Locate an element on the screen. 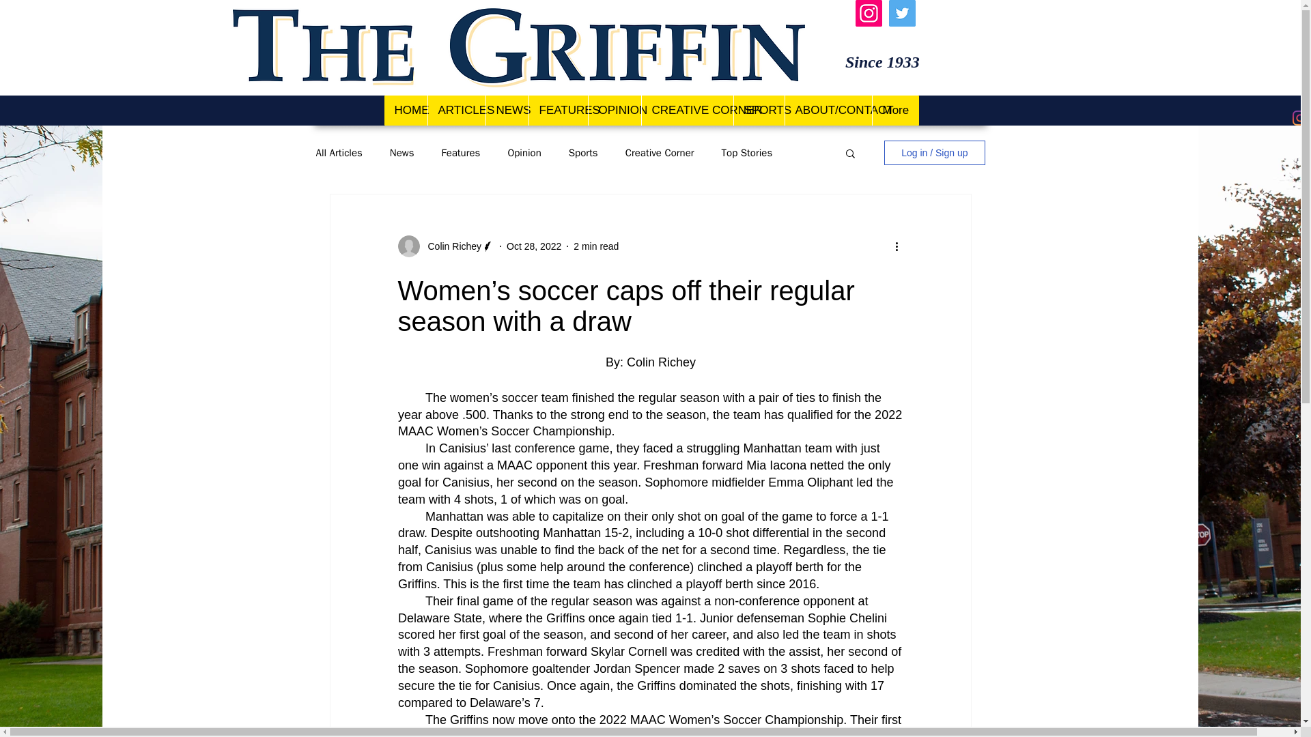 This screenshot has width=1311, height=737. NEWS is located at coordinates (507, 111).